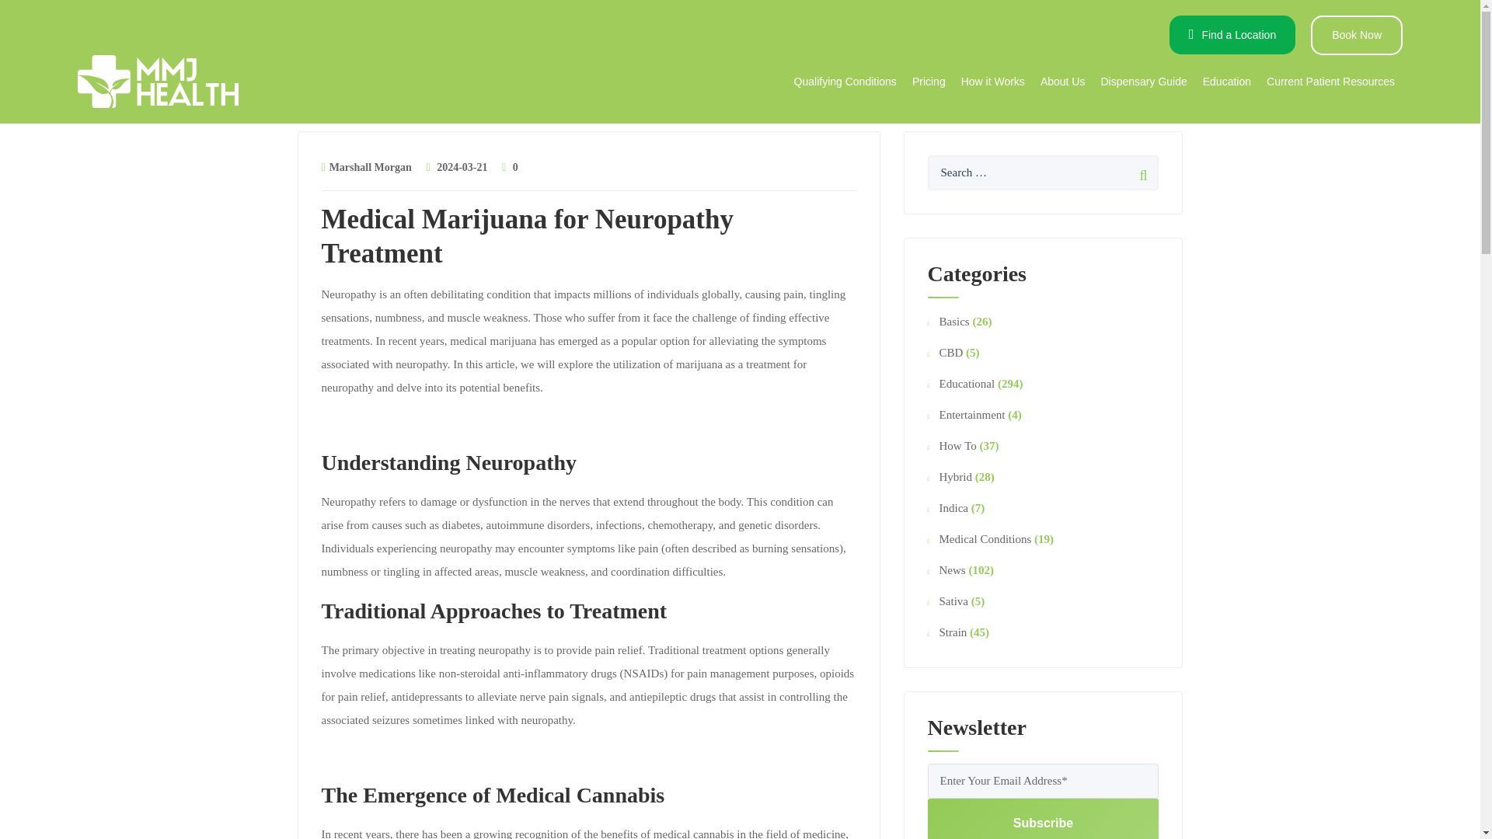 This screenshot has width=1492, height=839. Describe the element at coordinates (1330, 81) in the screenshot. I see `Current Patient Resources` at that location.